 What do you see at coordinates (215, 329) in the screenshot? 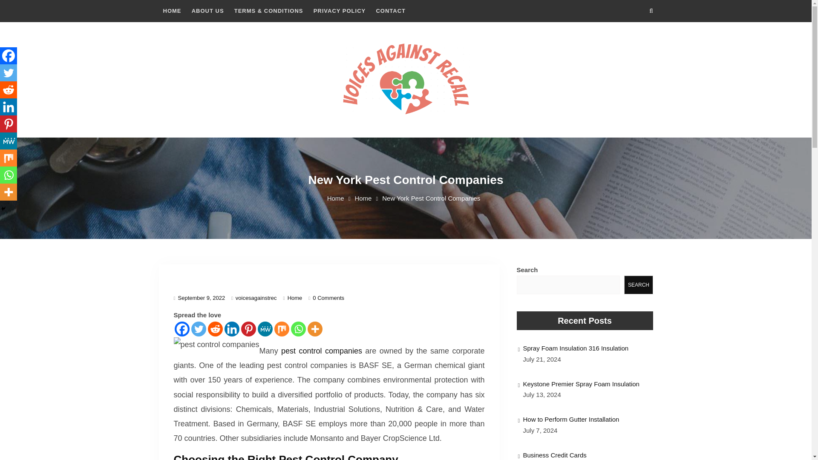
I see `Reddit` at bounding box center [215, 329].